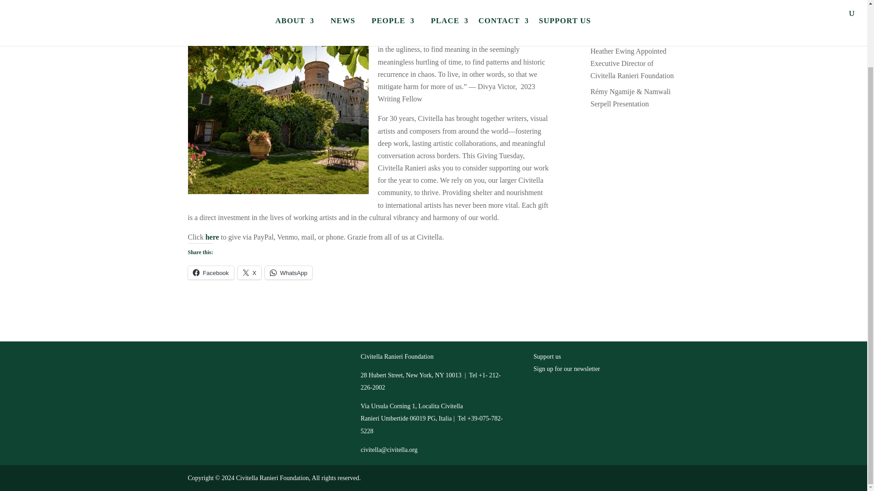 The height and width of the screenshot is (491, 874). What do you see at coordinates (218, 370) in the screenshot?
I see `Instagram` at bounding box center [218, 370].